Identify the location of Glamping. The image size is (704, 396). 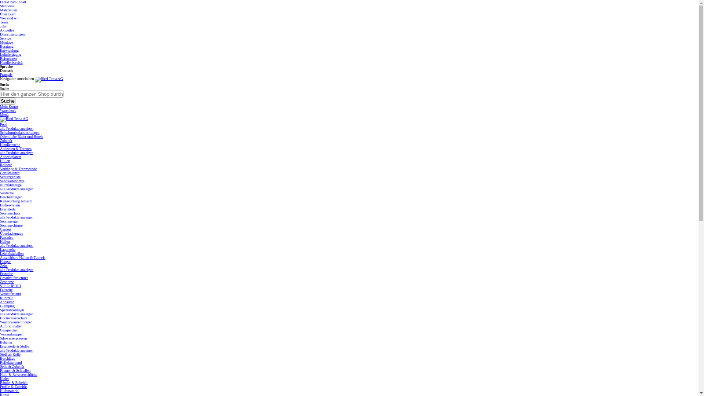
(7, 306).